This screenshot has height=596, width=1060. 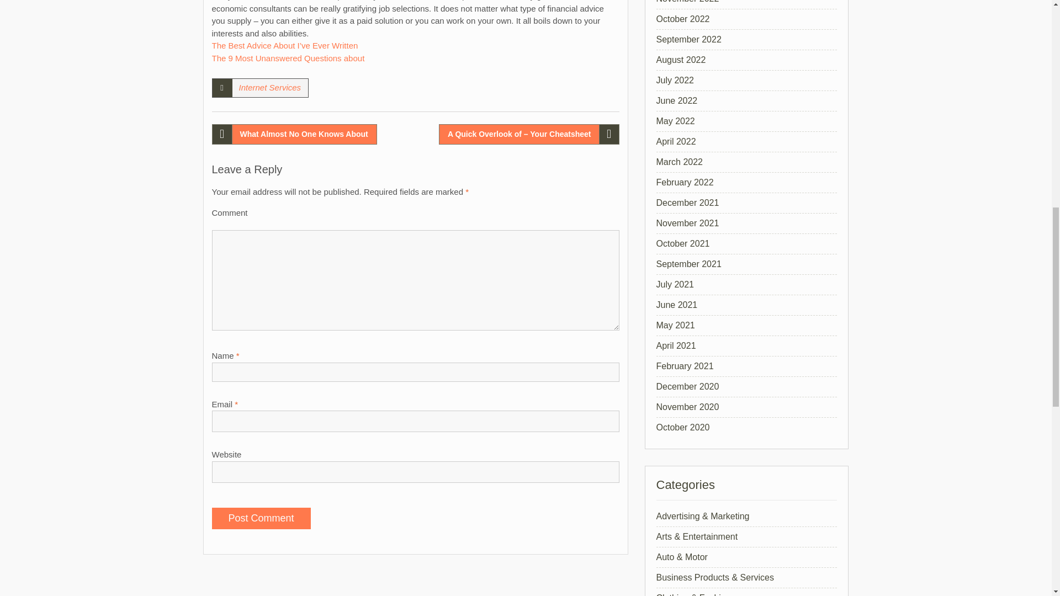 I want to click on October 2022, so click(x=682, y=19).